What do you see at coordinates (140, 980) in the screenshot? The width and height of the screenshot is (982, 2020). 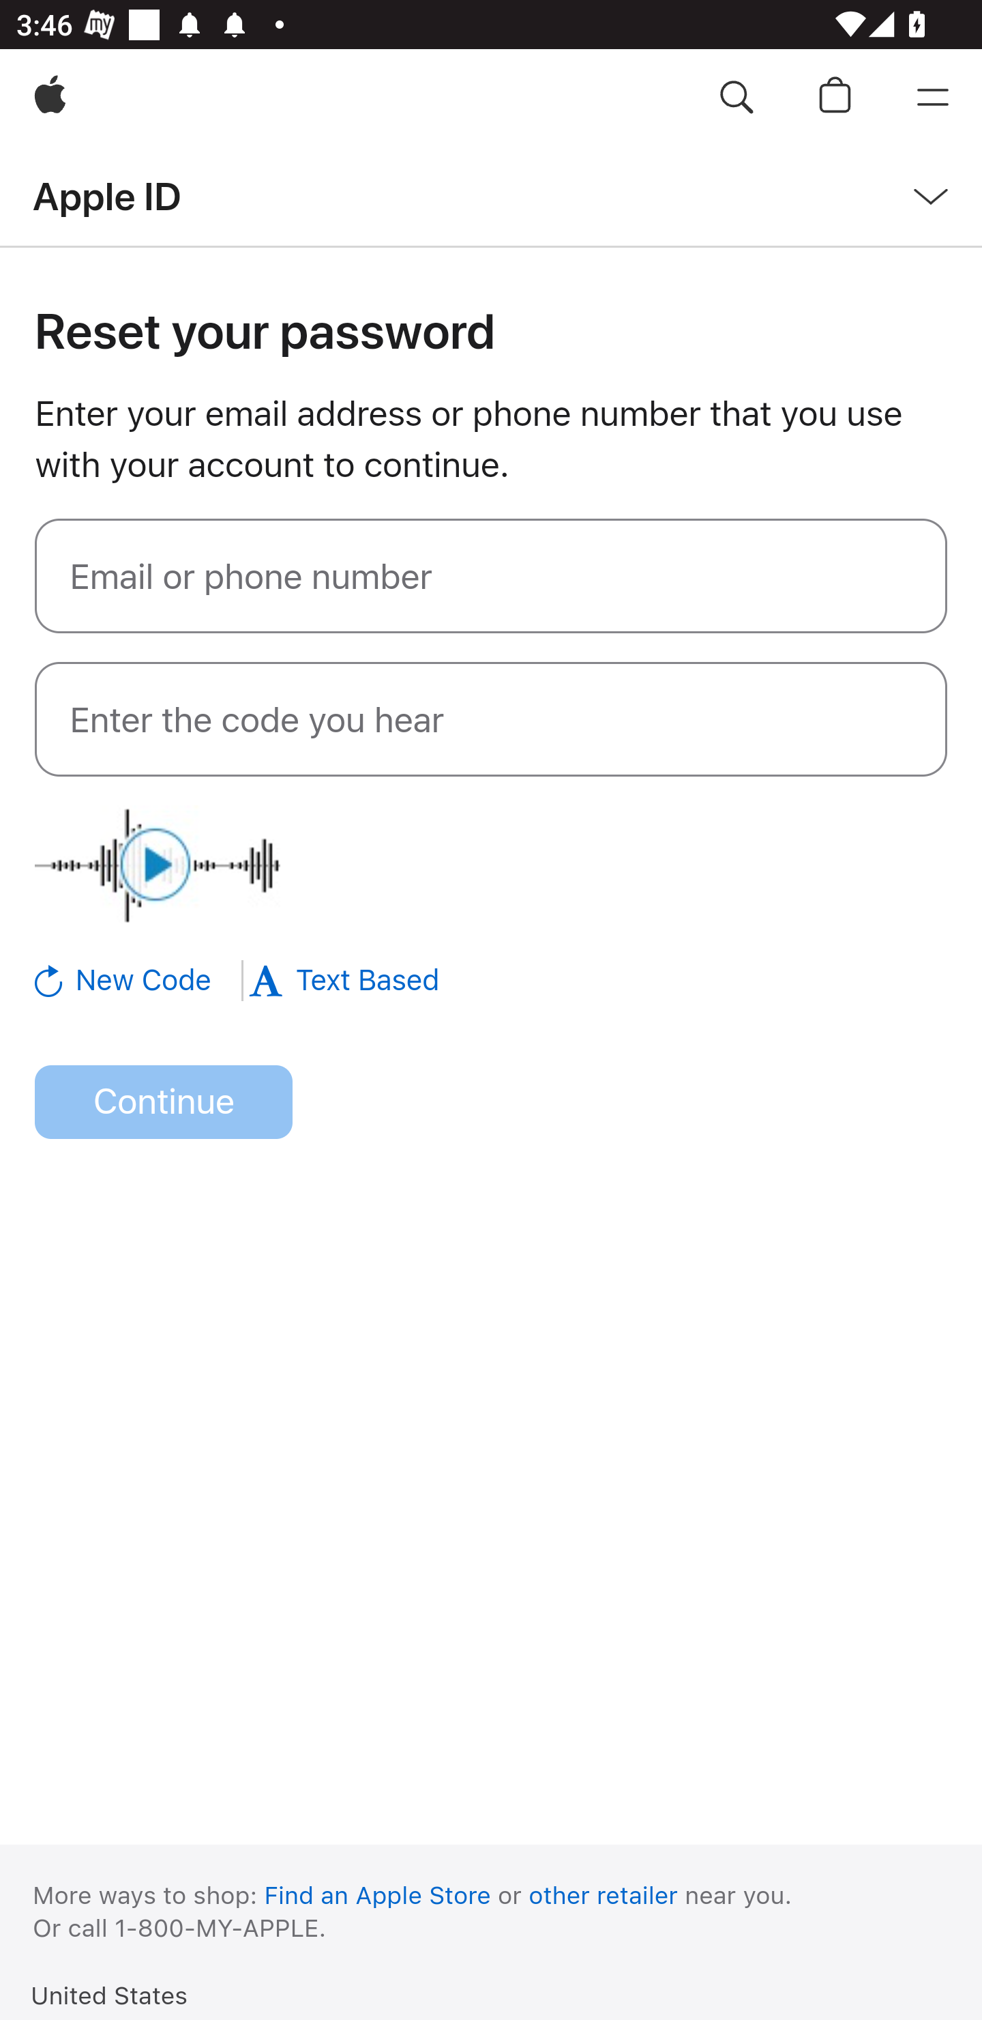 I see ` New Code` at bounding box center [140, 980].